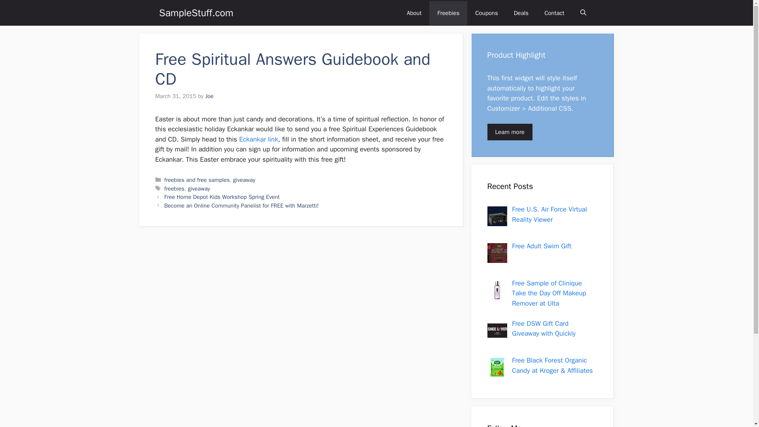 Image resolution: width=759 pixels, height=427 pixels. What do you see at coordinates (242, 206) in the screenshot?
I see `Next` at bounding box center [242, 206].